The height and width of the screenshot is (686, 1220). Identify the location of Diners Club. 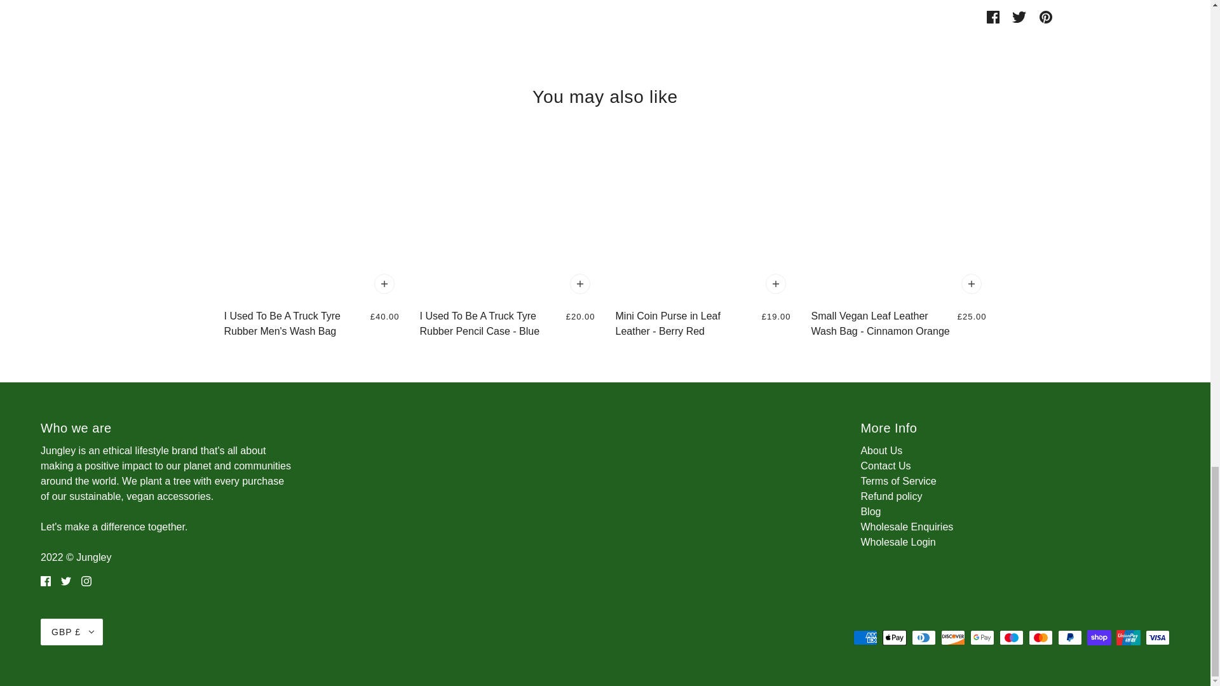
(923, 638).